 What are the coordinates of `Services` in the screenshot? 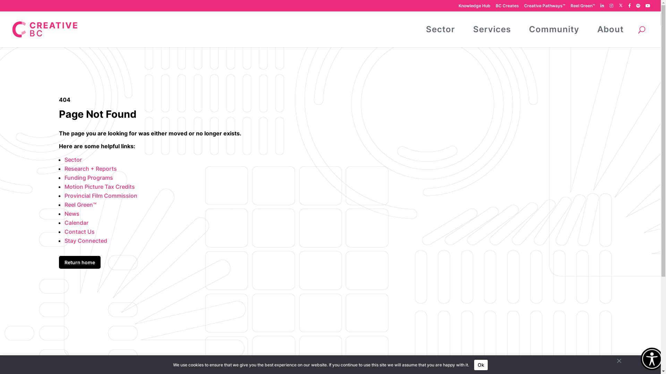 It's located at (492, 29).